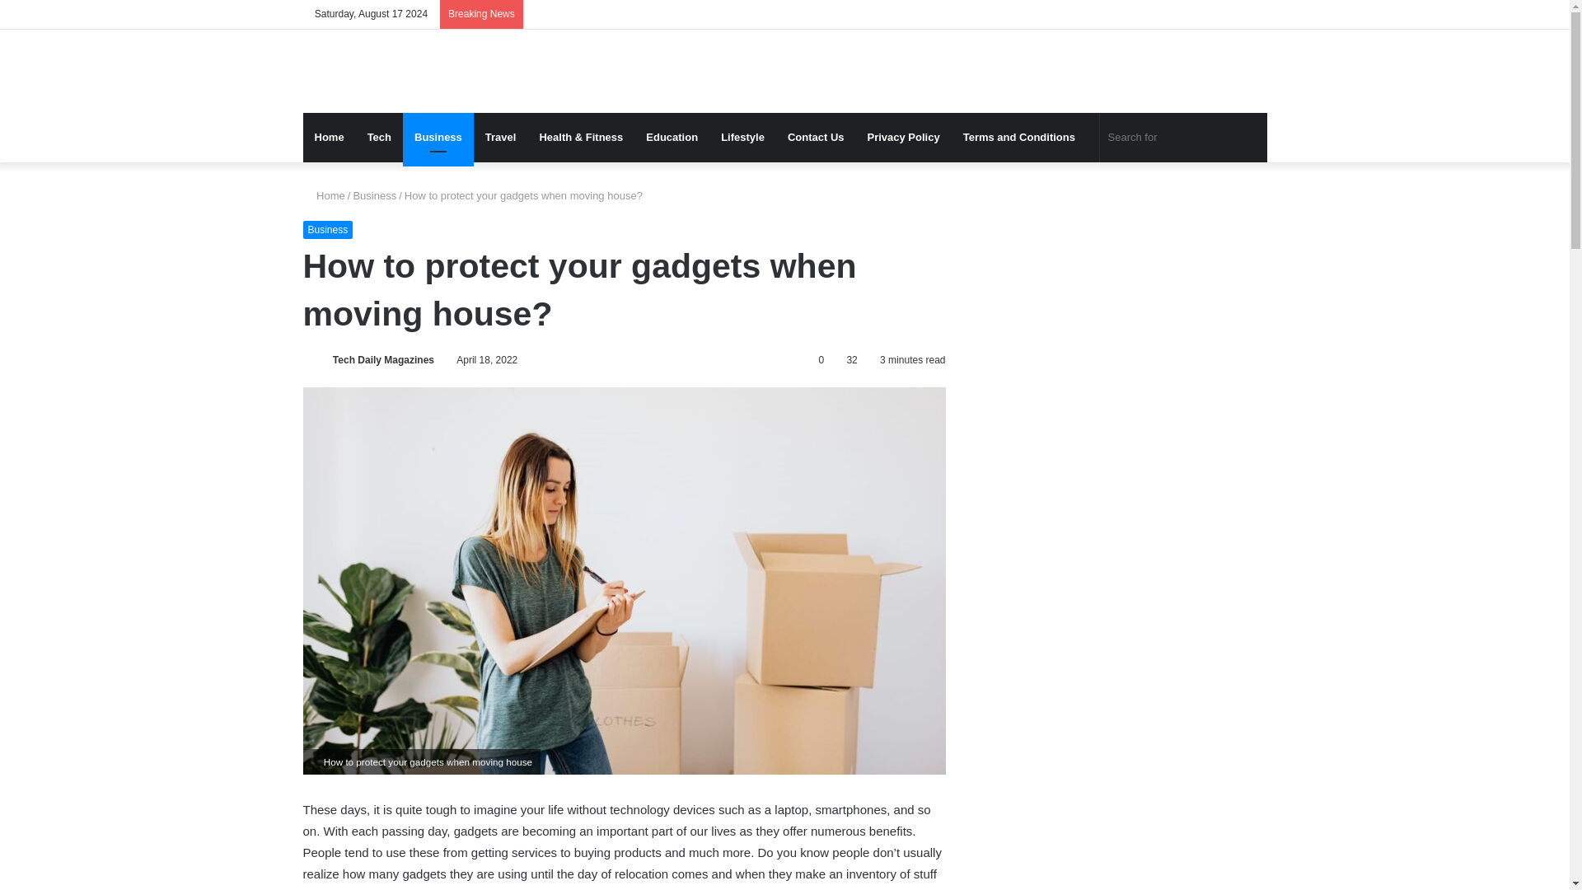  I want to click on Education, so click(671, 137).